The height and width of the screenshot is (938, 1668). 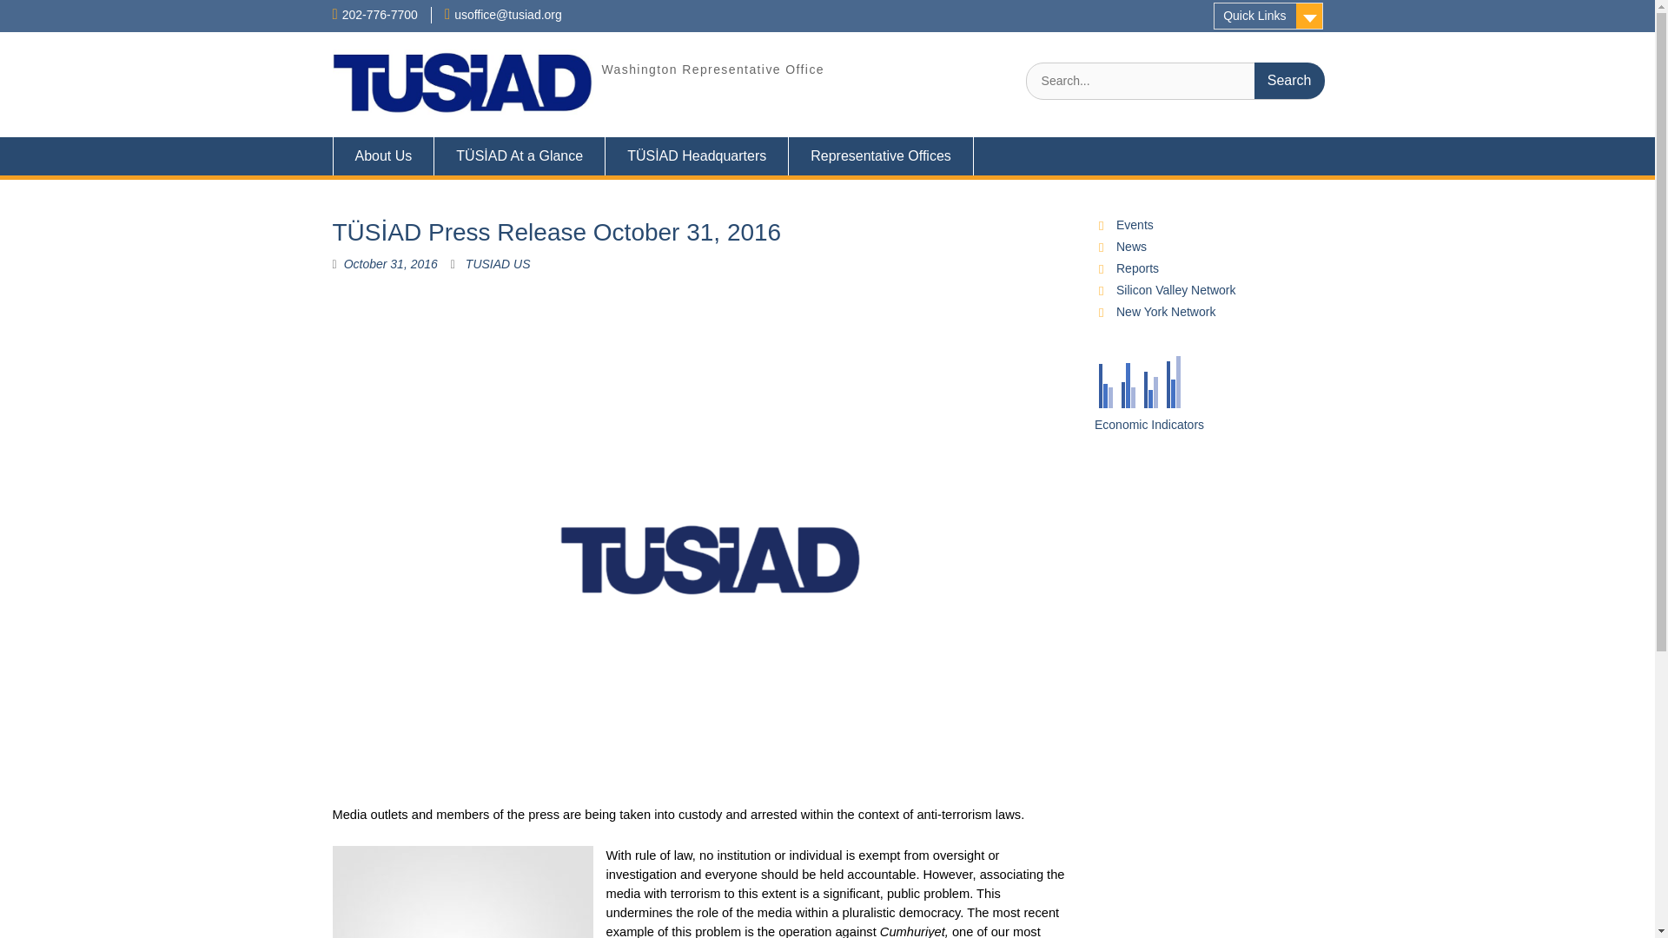 What do you see at coordinates (390, 264) in the screenshot?
I see `October 31, 2016` at bounding box center [390, 264].